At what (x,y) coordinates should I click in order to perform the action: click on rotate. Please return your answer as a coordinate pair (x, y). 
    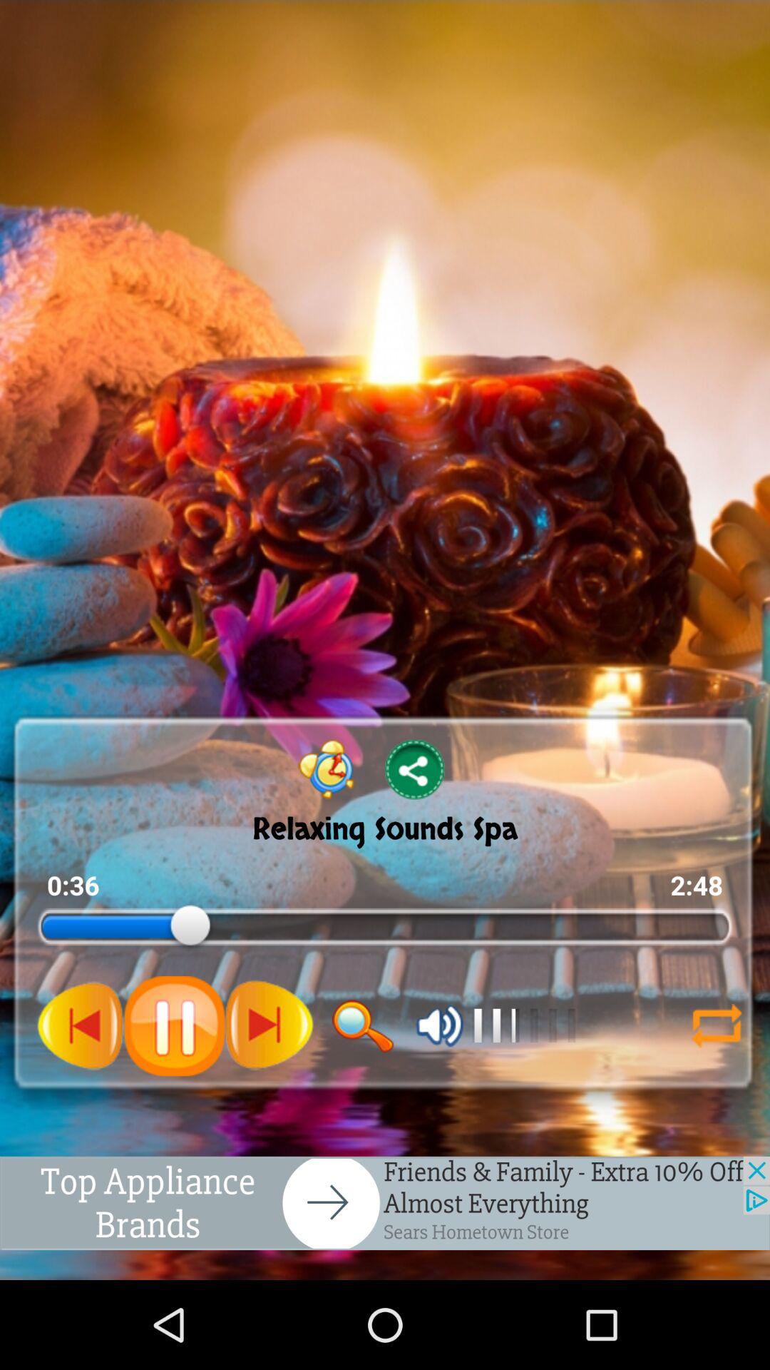
    Looking at the image, I should click on (717, 1026).